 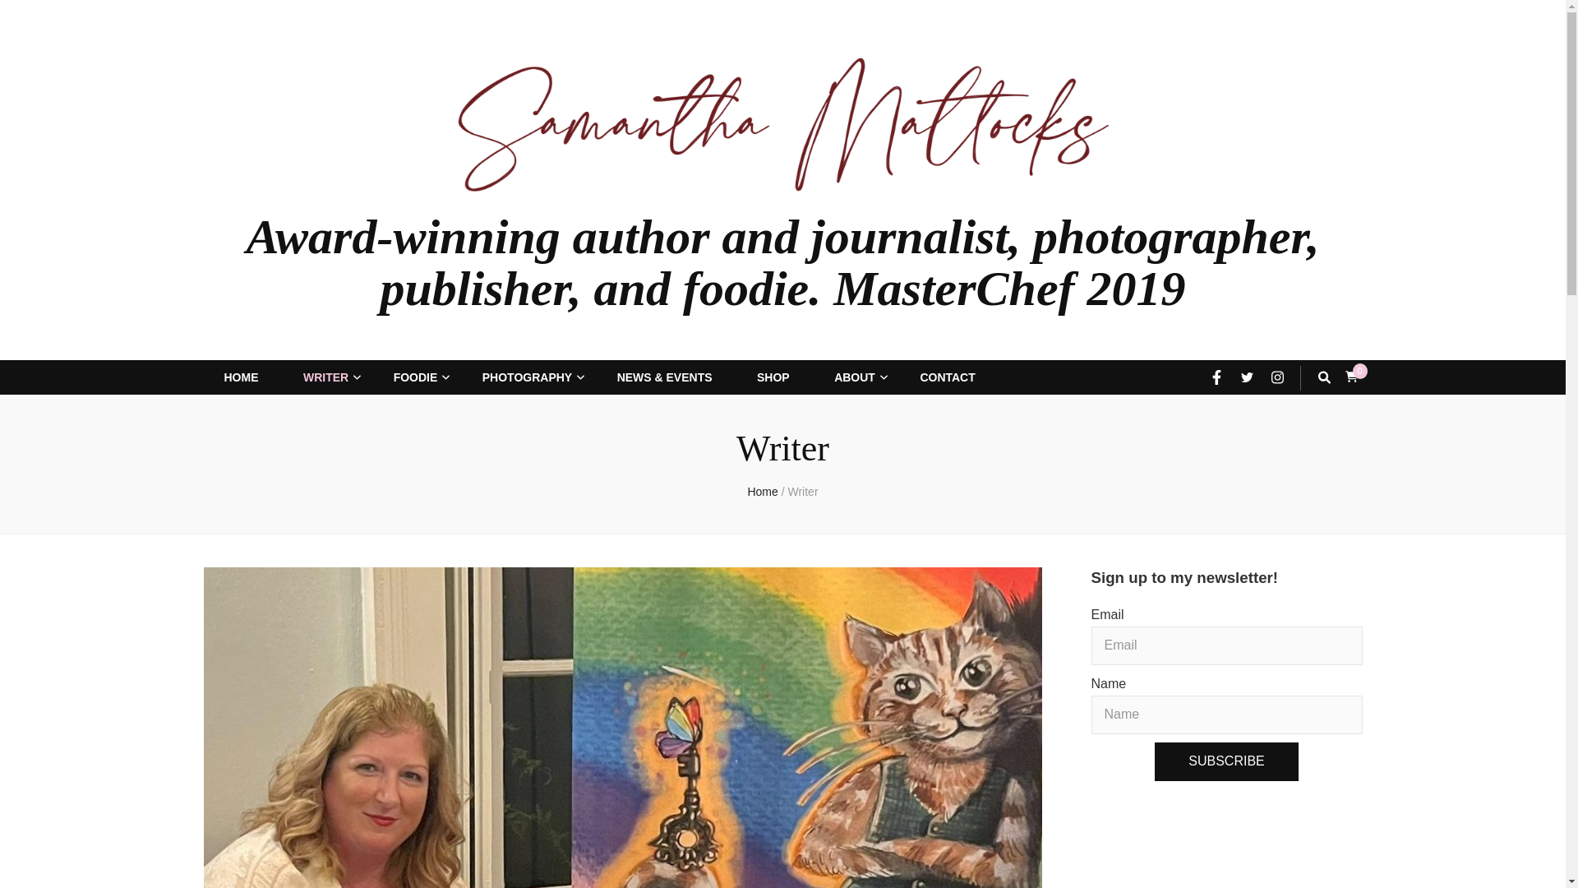 What do you see at coordinates (762, 491) in the screenshot?
I see `Home` at bounding box center [762, 491].